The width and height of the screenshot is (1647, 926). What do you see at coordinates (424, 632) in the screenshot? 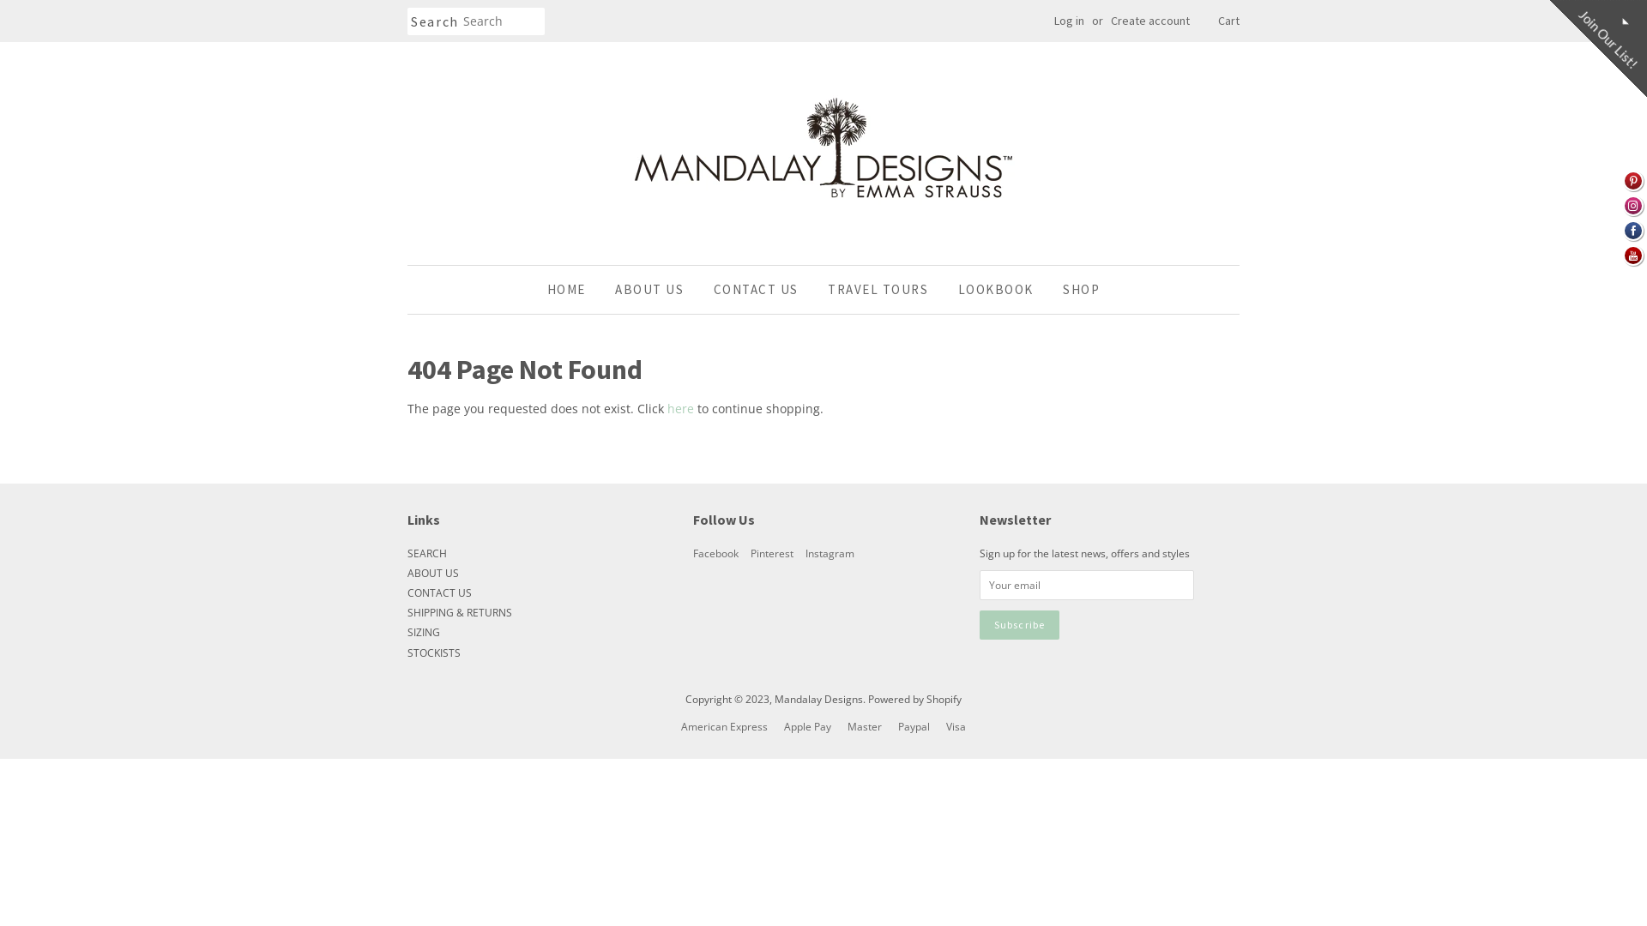
I see `SIZING` at bounding box center [424, 632].